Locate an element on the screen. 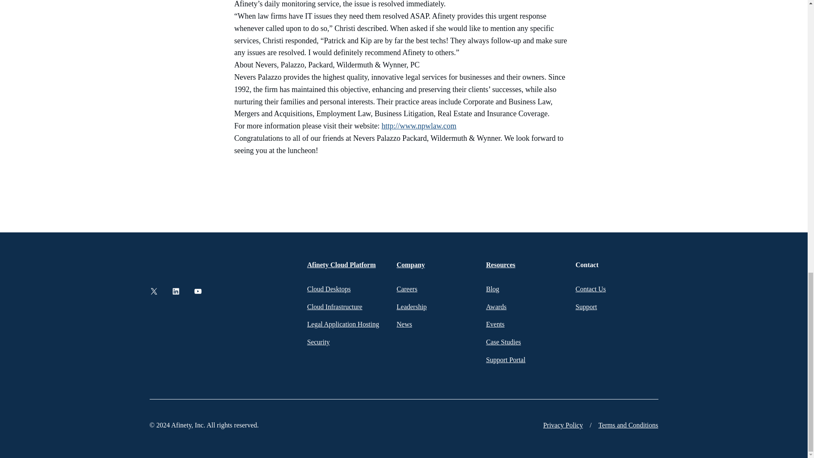 The width and height of the screenshot is (814, 458). Afinety Cloud Platform is located at coordinates (341, 265).